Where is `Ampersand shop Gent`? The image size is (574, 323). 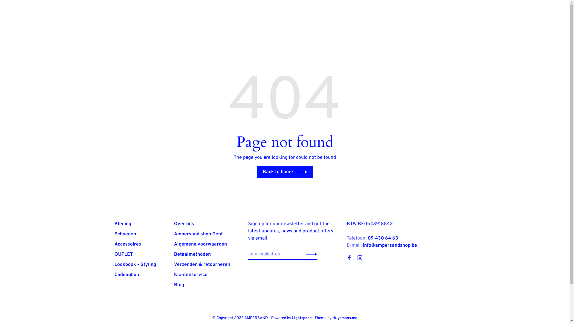 Ampersand shop Gent is located at coordinates (199, 234).